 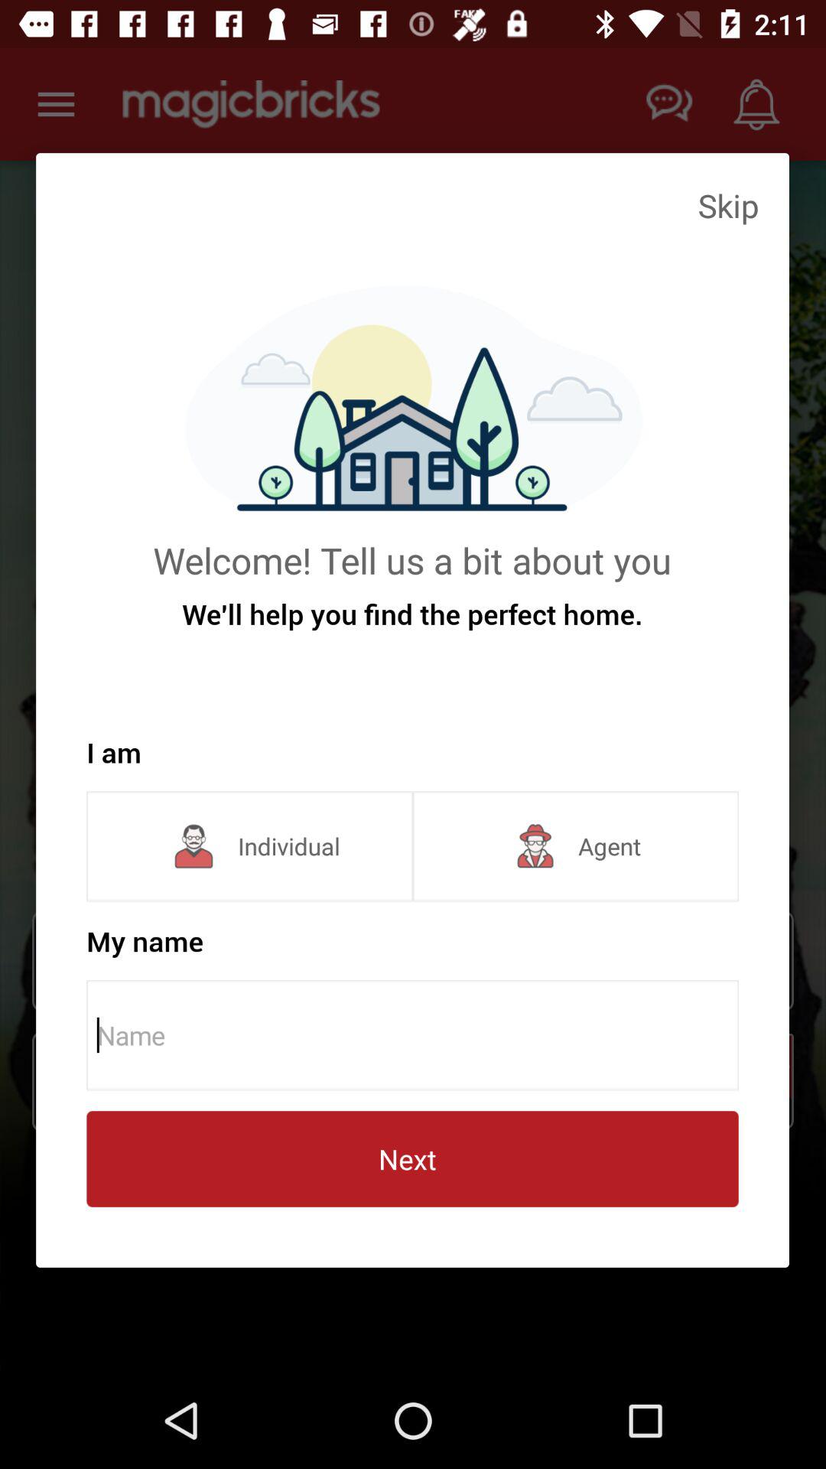 What do you see at coordinates (728, 205) in the screenshot?
I see `select item above the welcome tell us icon` at bounding box center [728, 205].